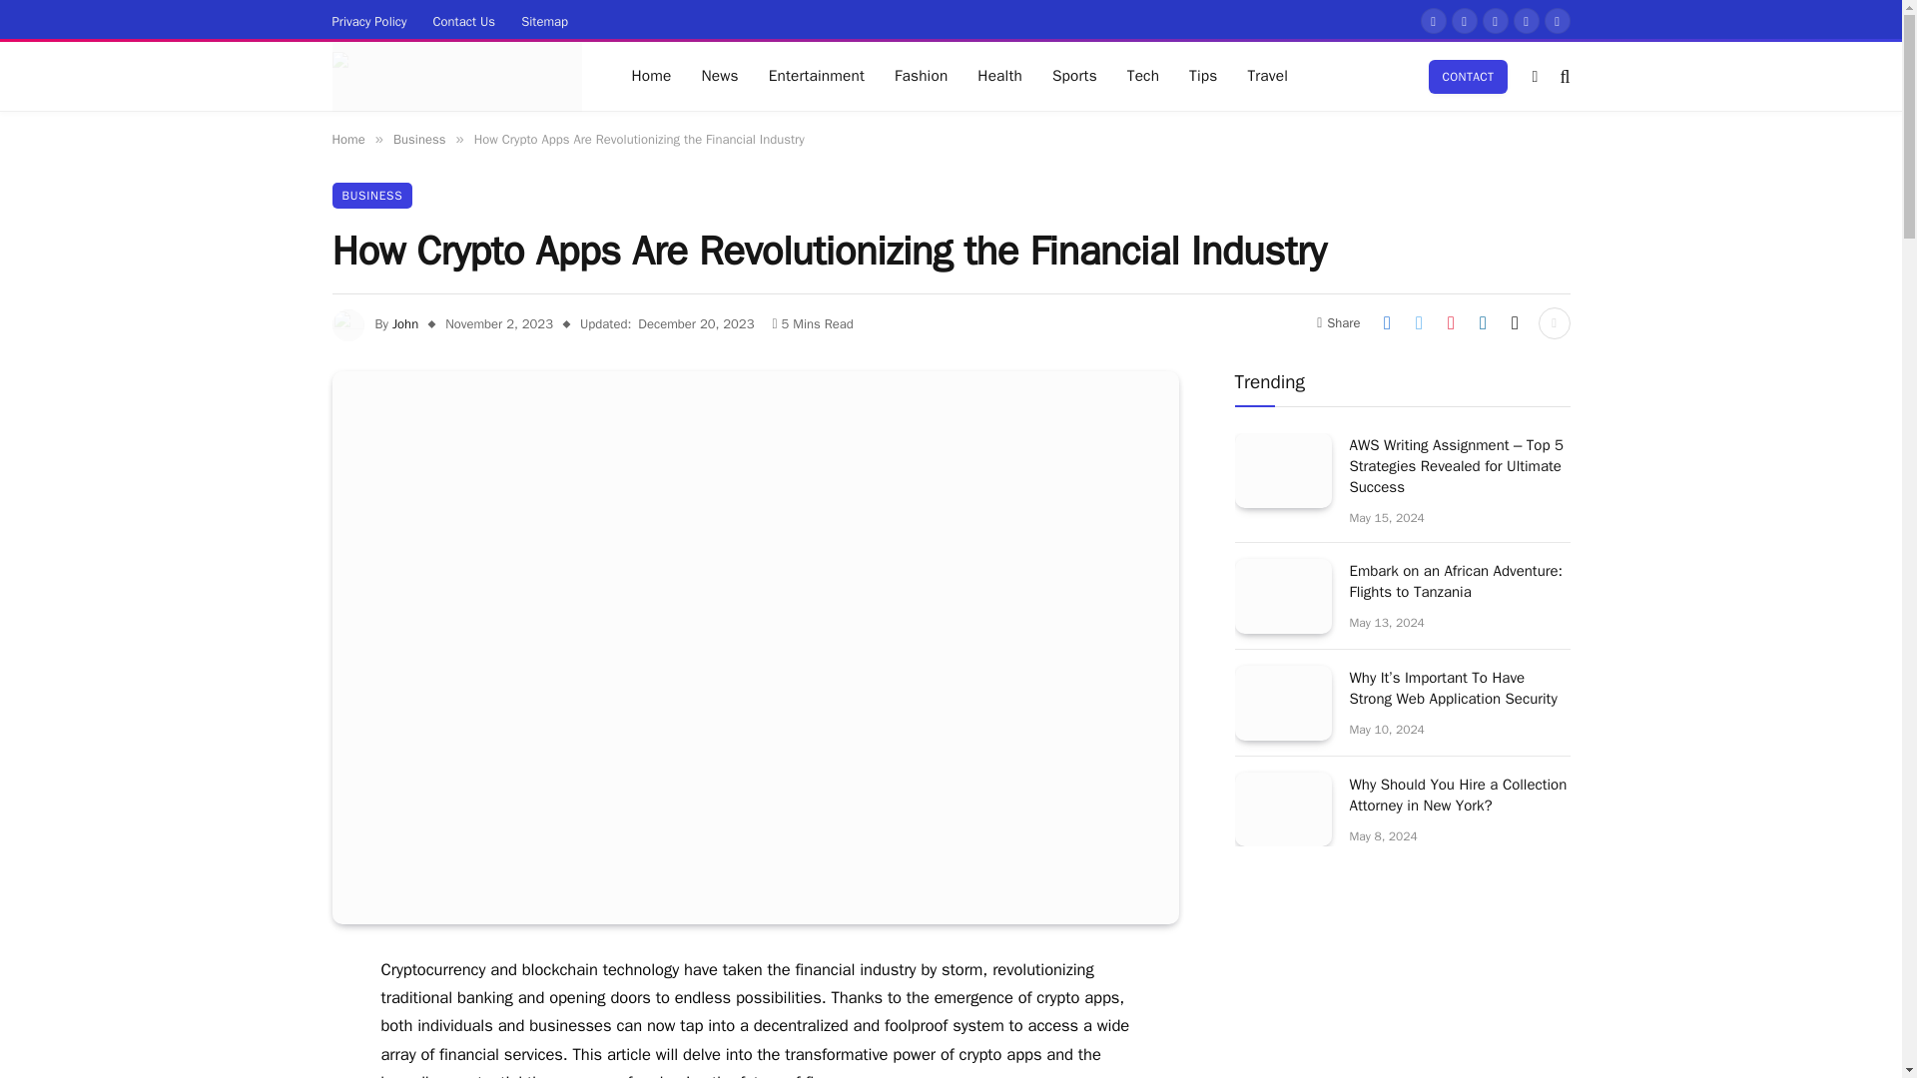  I want to click on Share on Facebook, so click(1386, 323).